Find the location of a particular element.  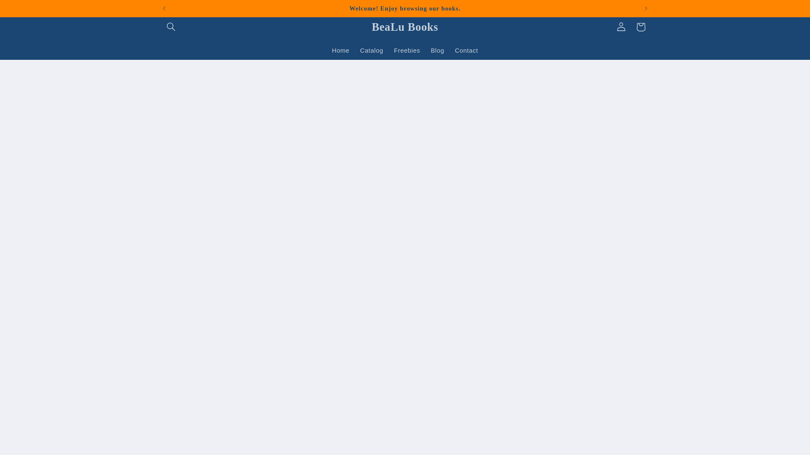

Freebies is located at coordinates (407, 51).